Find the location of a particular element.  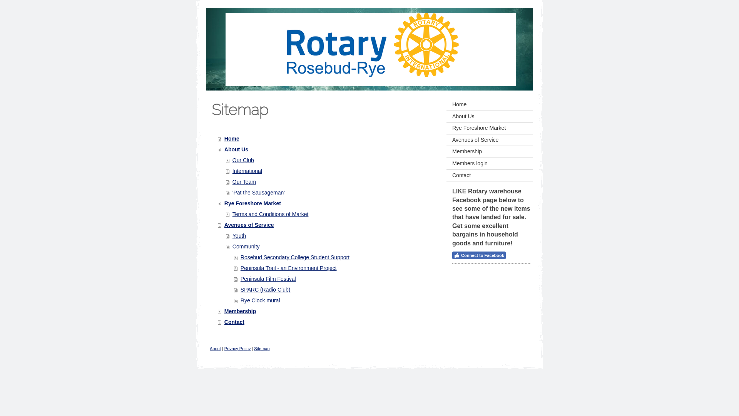

About Us is located at coordinates (490, 117).